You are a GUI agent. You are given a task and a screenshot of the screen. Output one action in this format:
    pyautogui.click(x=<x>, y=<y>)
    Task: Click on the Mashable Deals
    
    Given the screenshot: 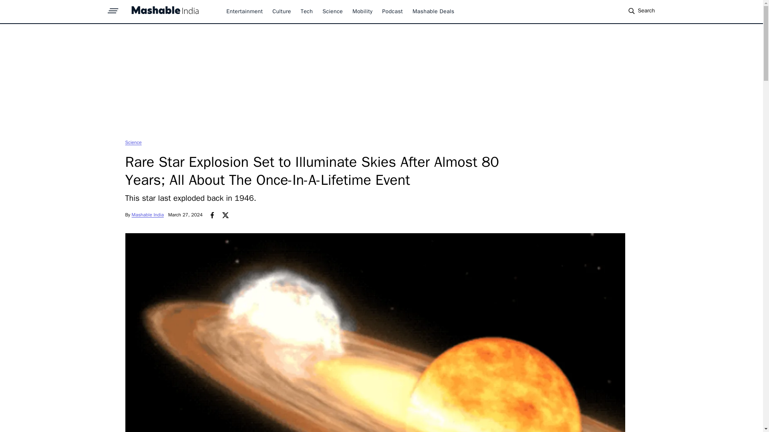 What is the action you would take?
    pyautogui.click(x=433, y=11)
    